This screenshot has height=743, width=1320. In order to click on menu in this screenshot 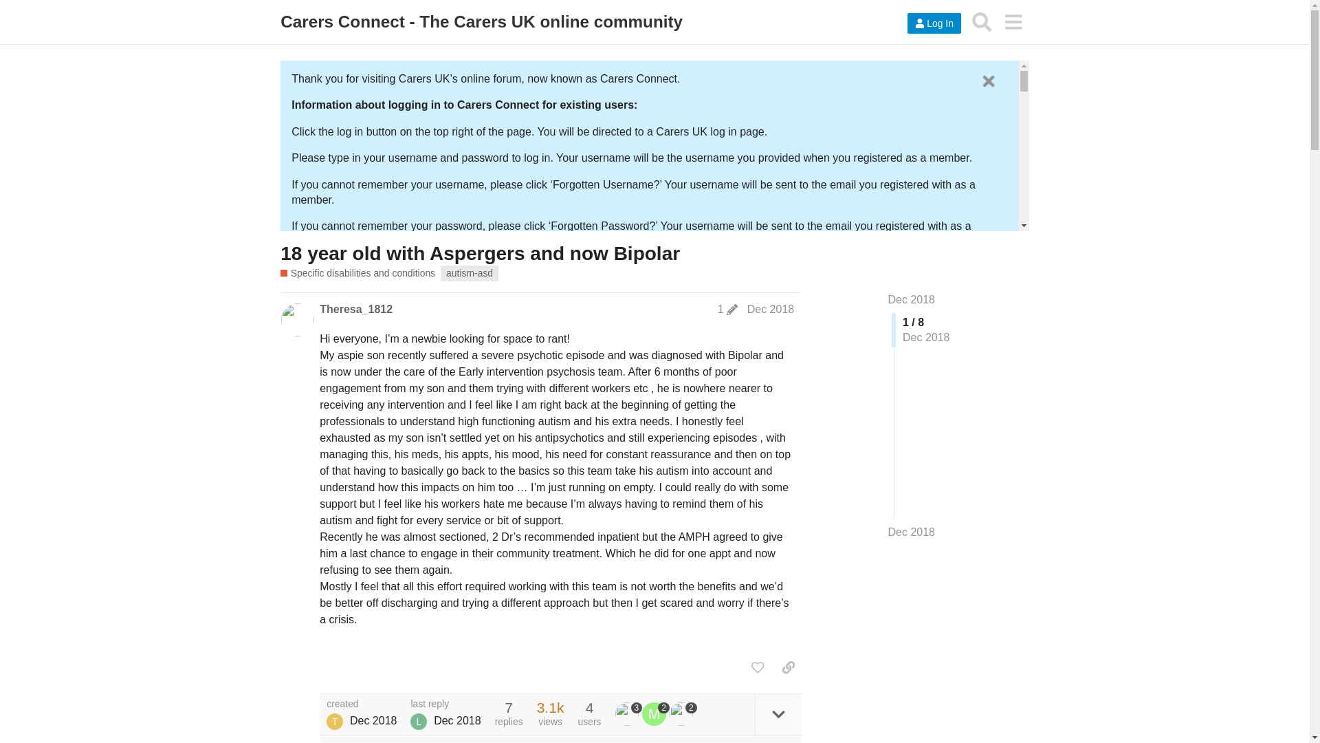, I will do `click(1013, 21)`.